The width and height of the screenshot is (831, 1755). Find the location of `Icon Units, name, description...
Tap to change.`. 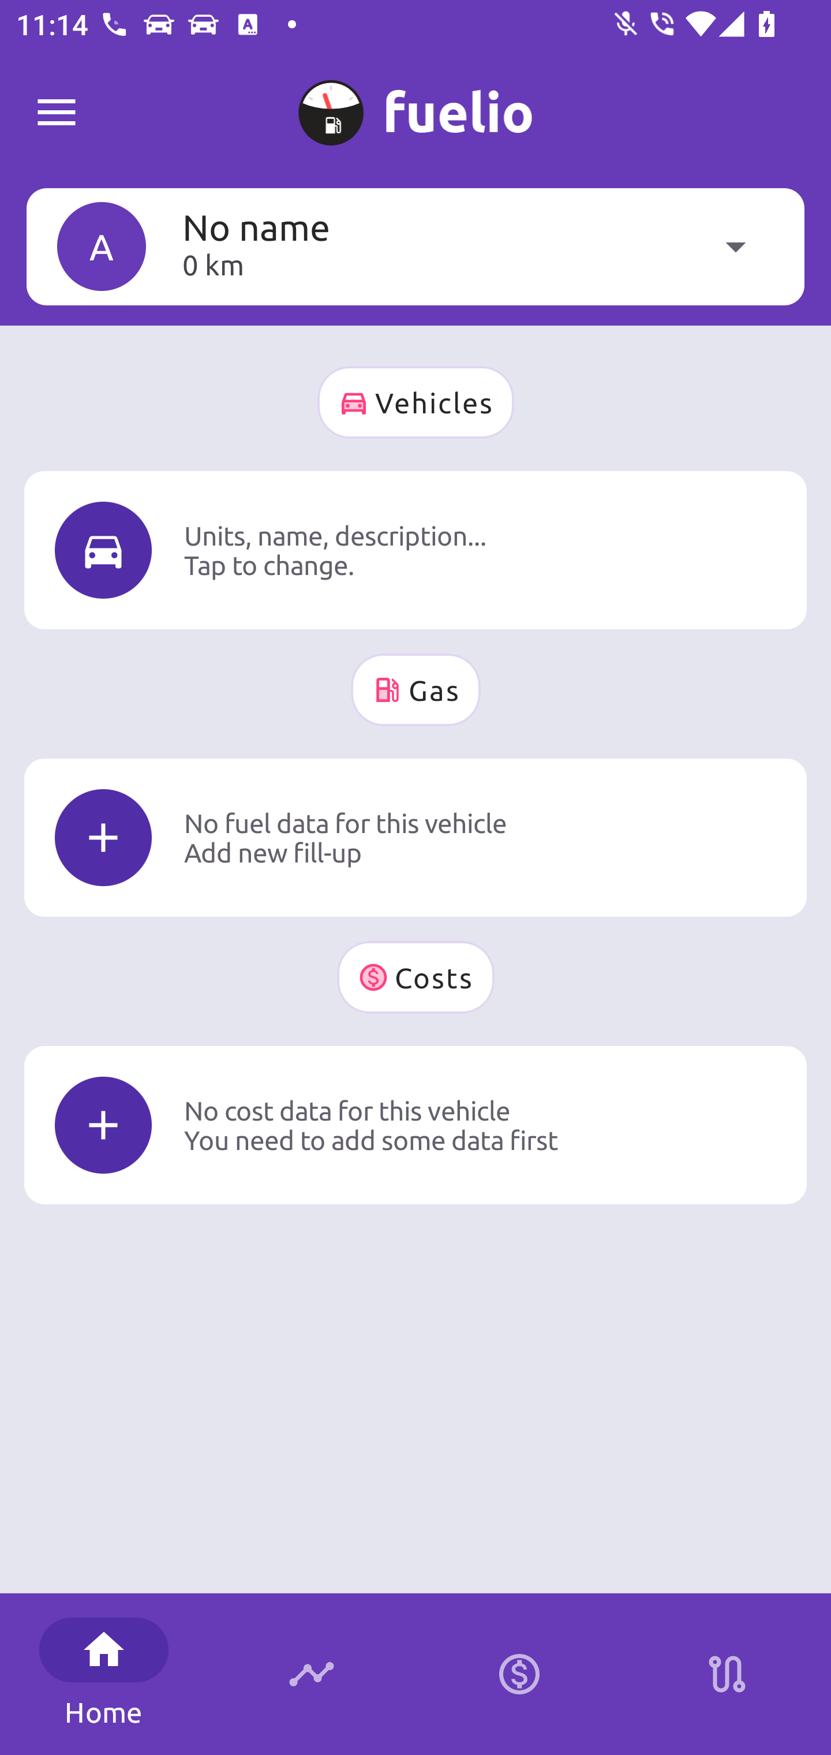

Icon Units, name, description...
Tap to change. is located at coordinates (415, 550).